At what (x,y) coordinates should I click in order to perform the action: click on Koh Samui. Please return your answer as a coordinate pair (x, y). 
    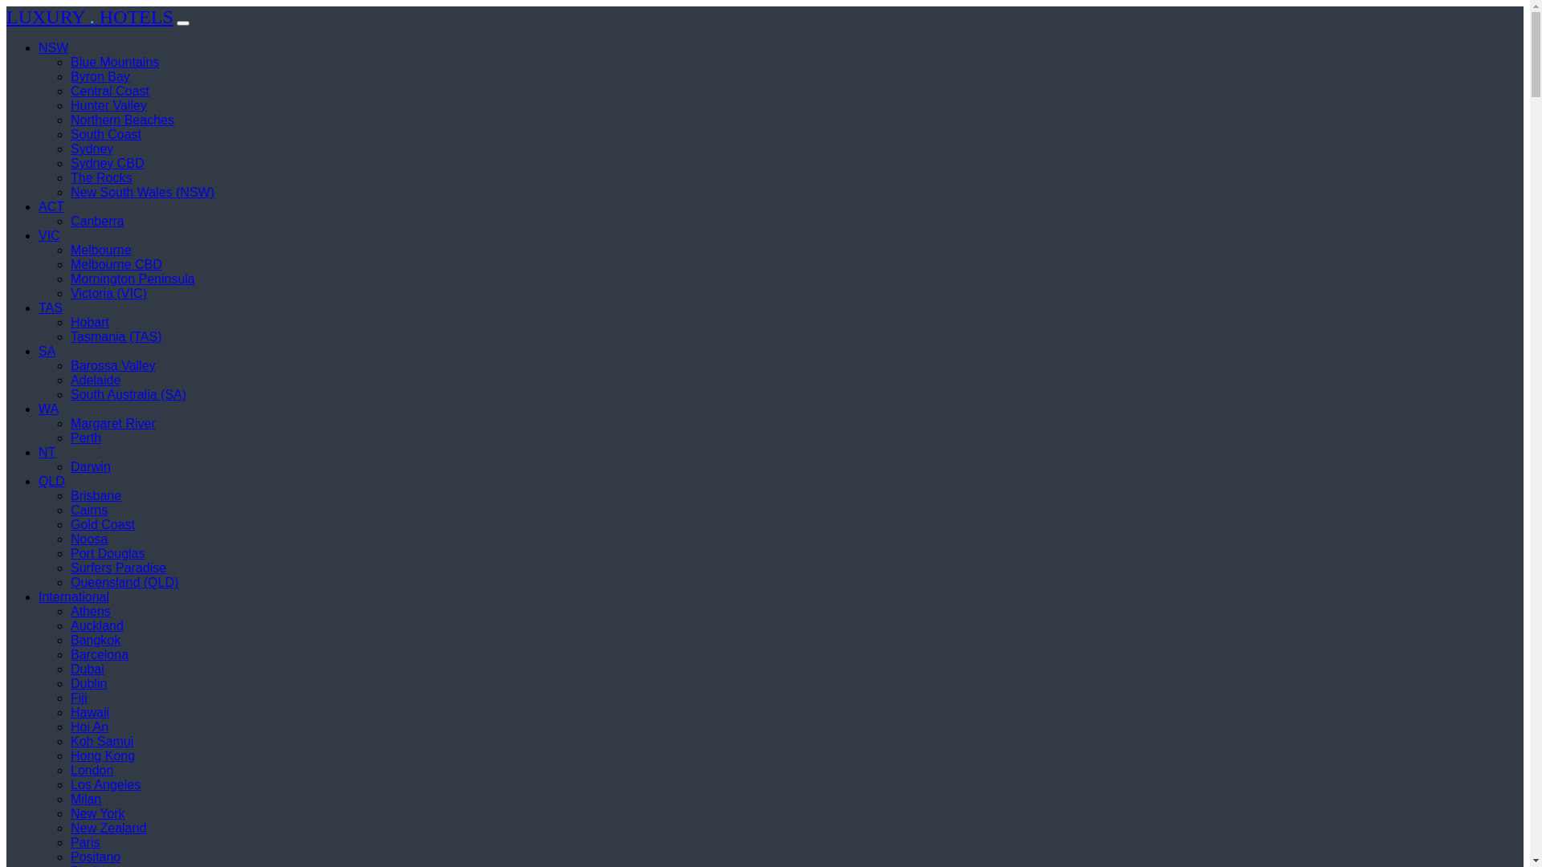
    Looking at the image, I should click on (102, 742).